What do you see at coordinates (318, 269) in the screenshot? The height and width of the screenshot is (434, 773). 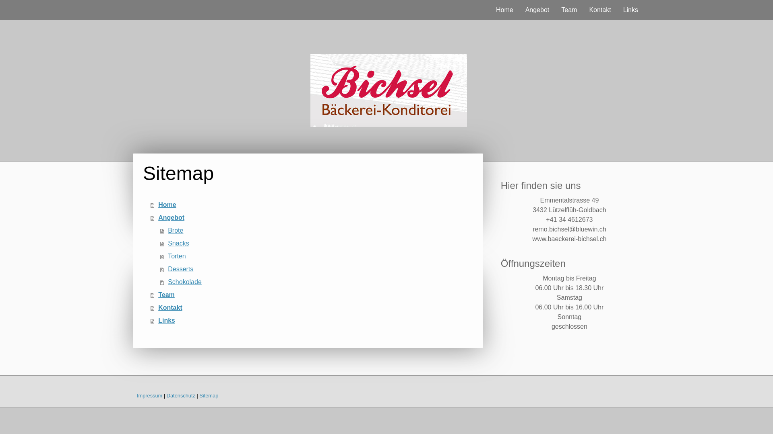 I see `Desserts` at bounding box center [318, 269].